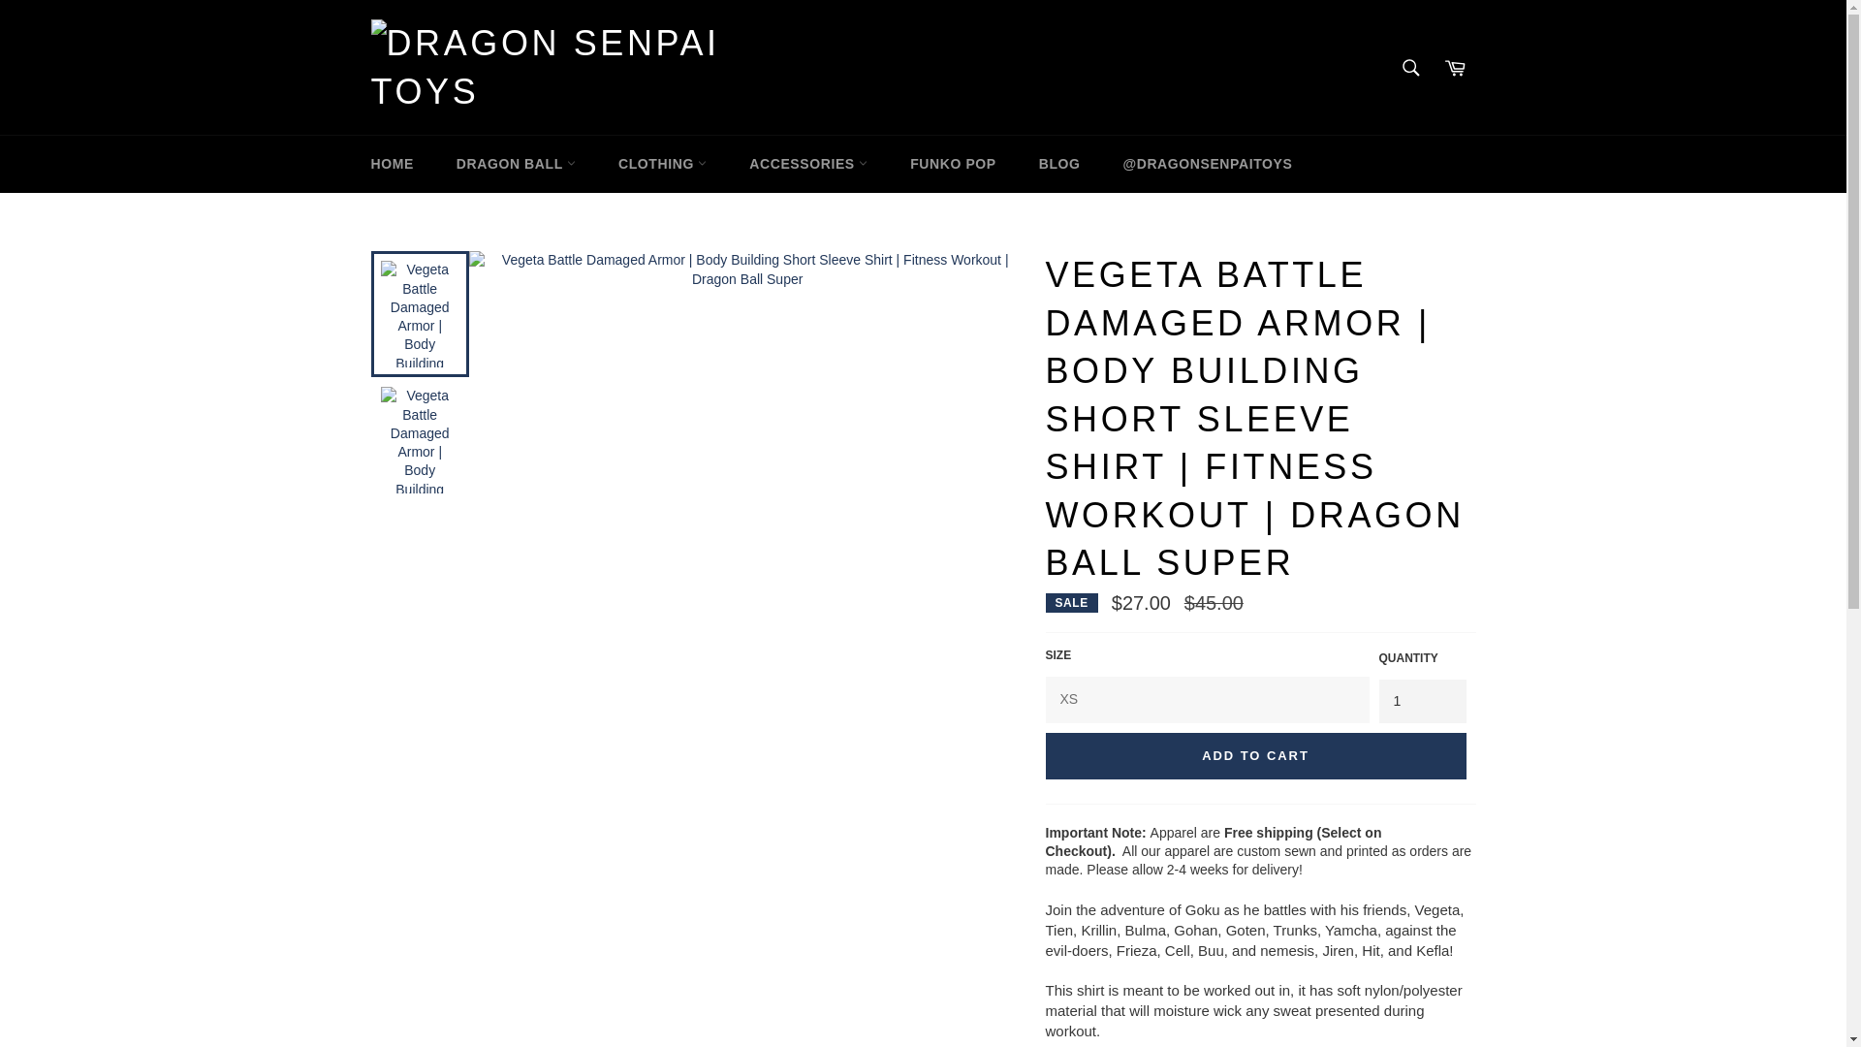  I want to click on 1, so click(1422, 701).